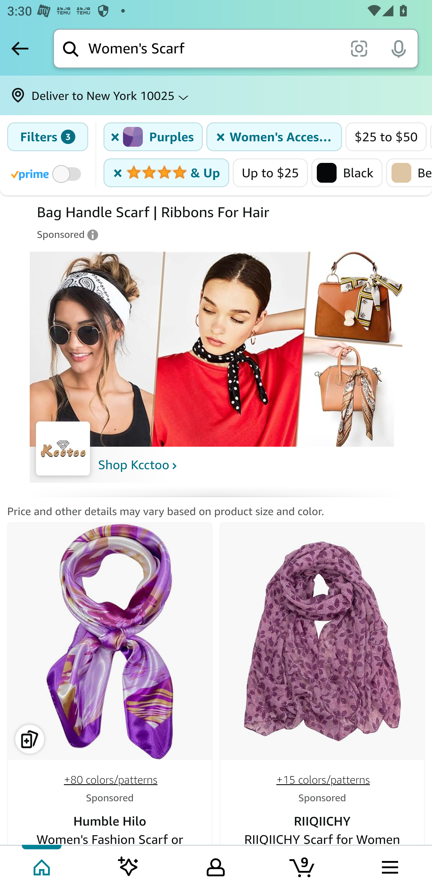 The height and width of the screenshot is (888, 432). Describe the element at coordinates (128, 866) in the screenshot. I see `Inspire feed Tab 2 of 5` at that location.